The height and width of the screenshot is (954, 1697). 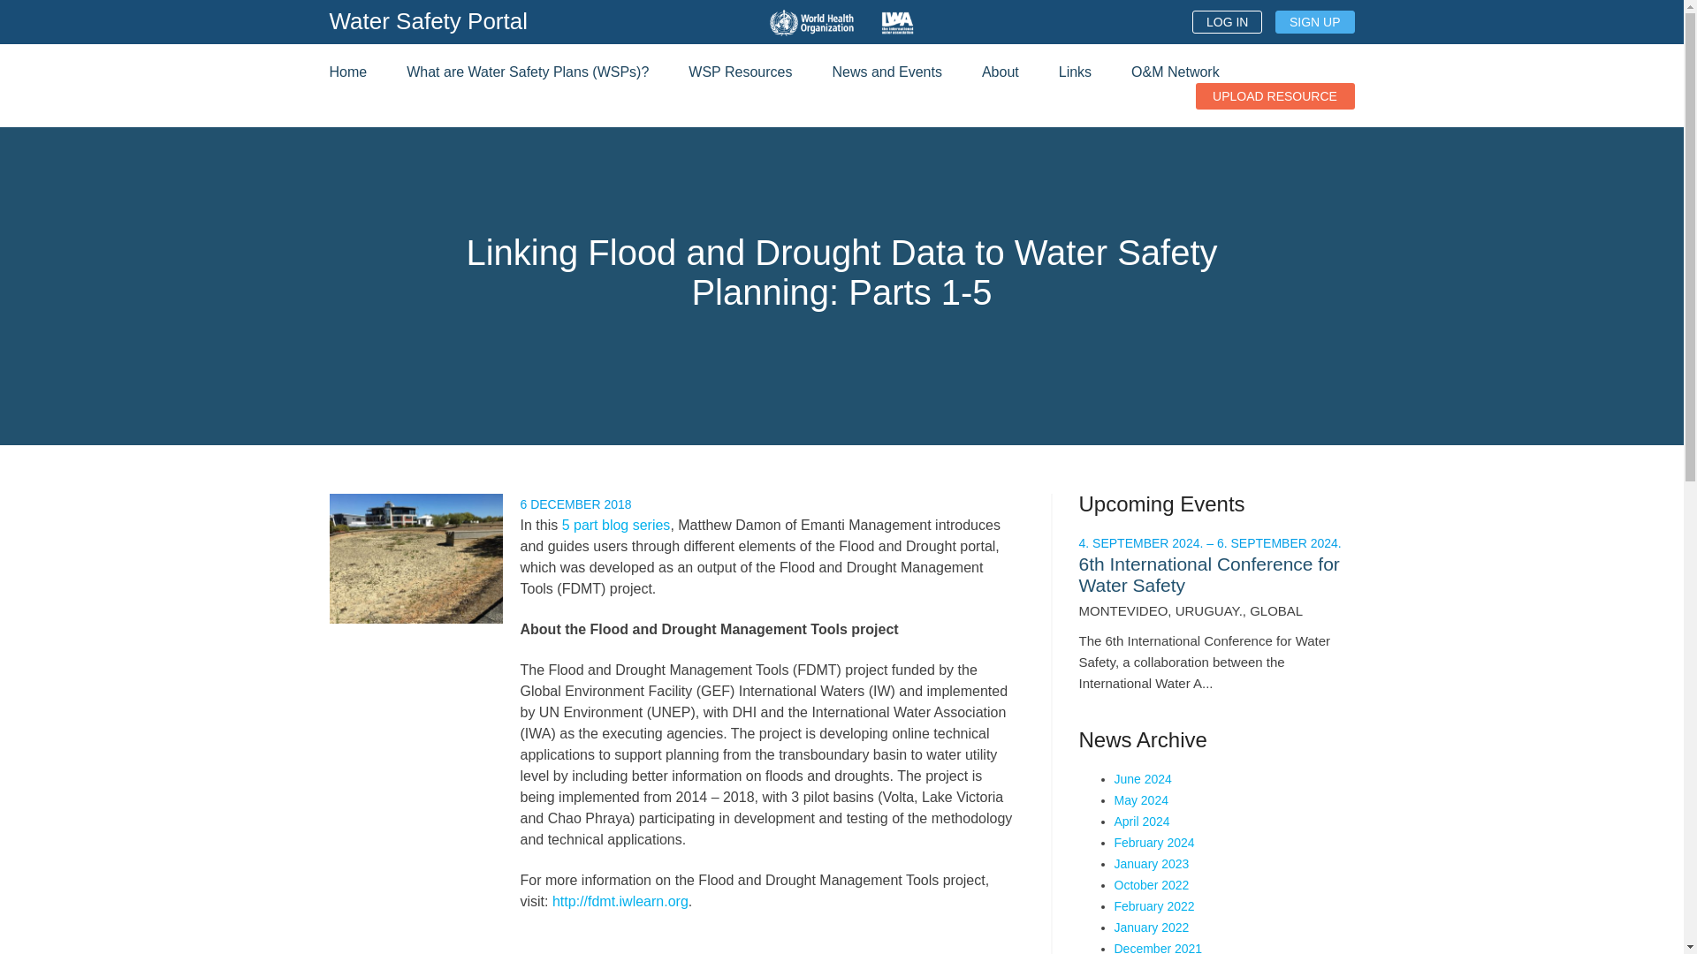 I want to click on January 2023, so click(x=1151, y=864).